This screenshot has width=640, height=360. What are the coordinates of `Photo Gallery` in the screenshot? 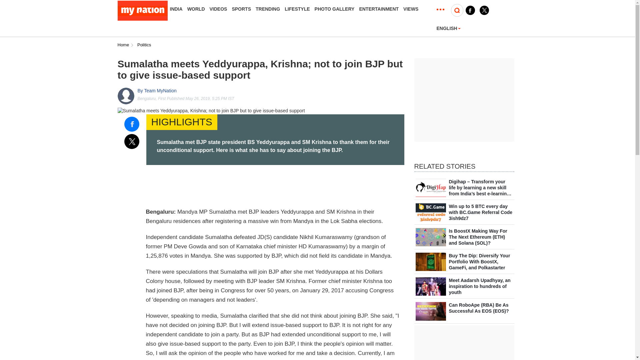 It's located at (335, 9).